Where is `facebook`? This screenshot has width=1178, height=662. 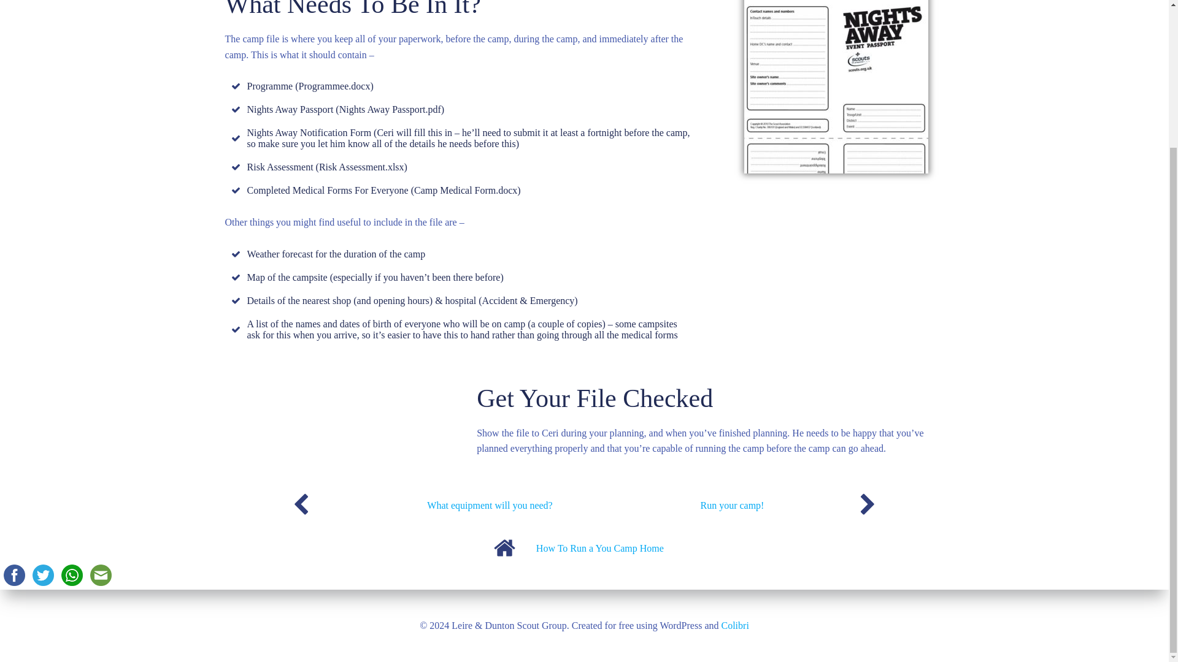
facebook is located at coordinates (14, 575).